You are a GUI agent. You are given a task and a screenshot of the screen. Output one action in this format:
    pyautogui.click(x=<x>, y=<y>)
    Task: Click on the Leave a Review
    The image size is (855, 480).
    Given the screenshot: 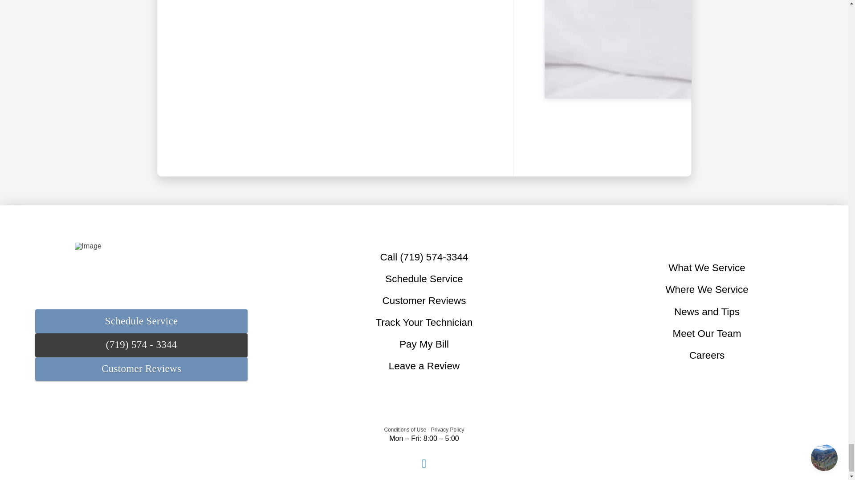 What is the action you would take?
    pyautogui.click(x=423, y=366)
    